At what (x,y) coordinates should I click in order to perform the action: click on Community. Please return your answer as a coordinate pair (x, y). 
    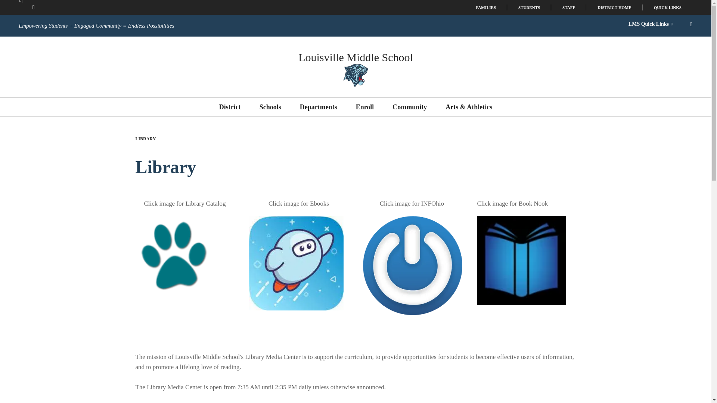
    Looking at the image, I should click on (409, 107).